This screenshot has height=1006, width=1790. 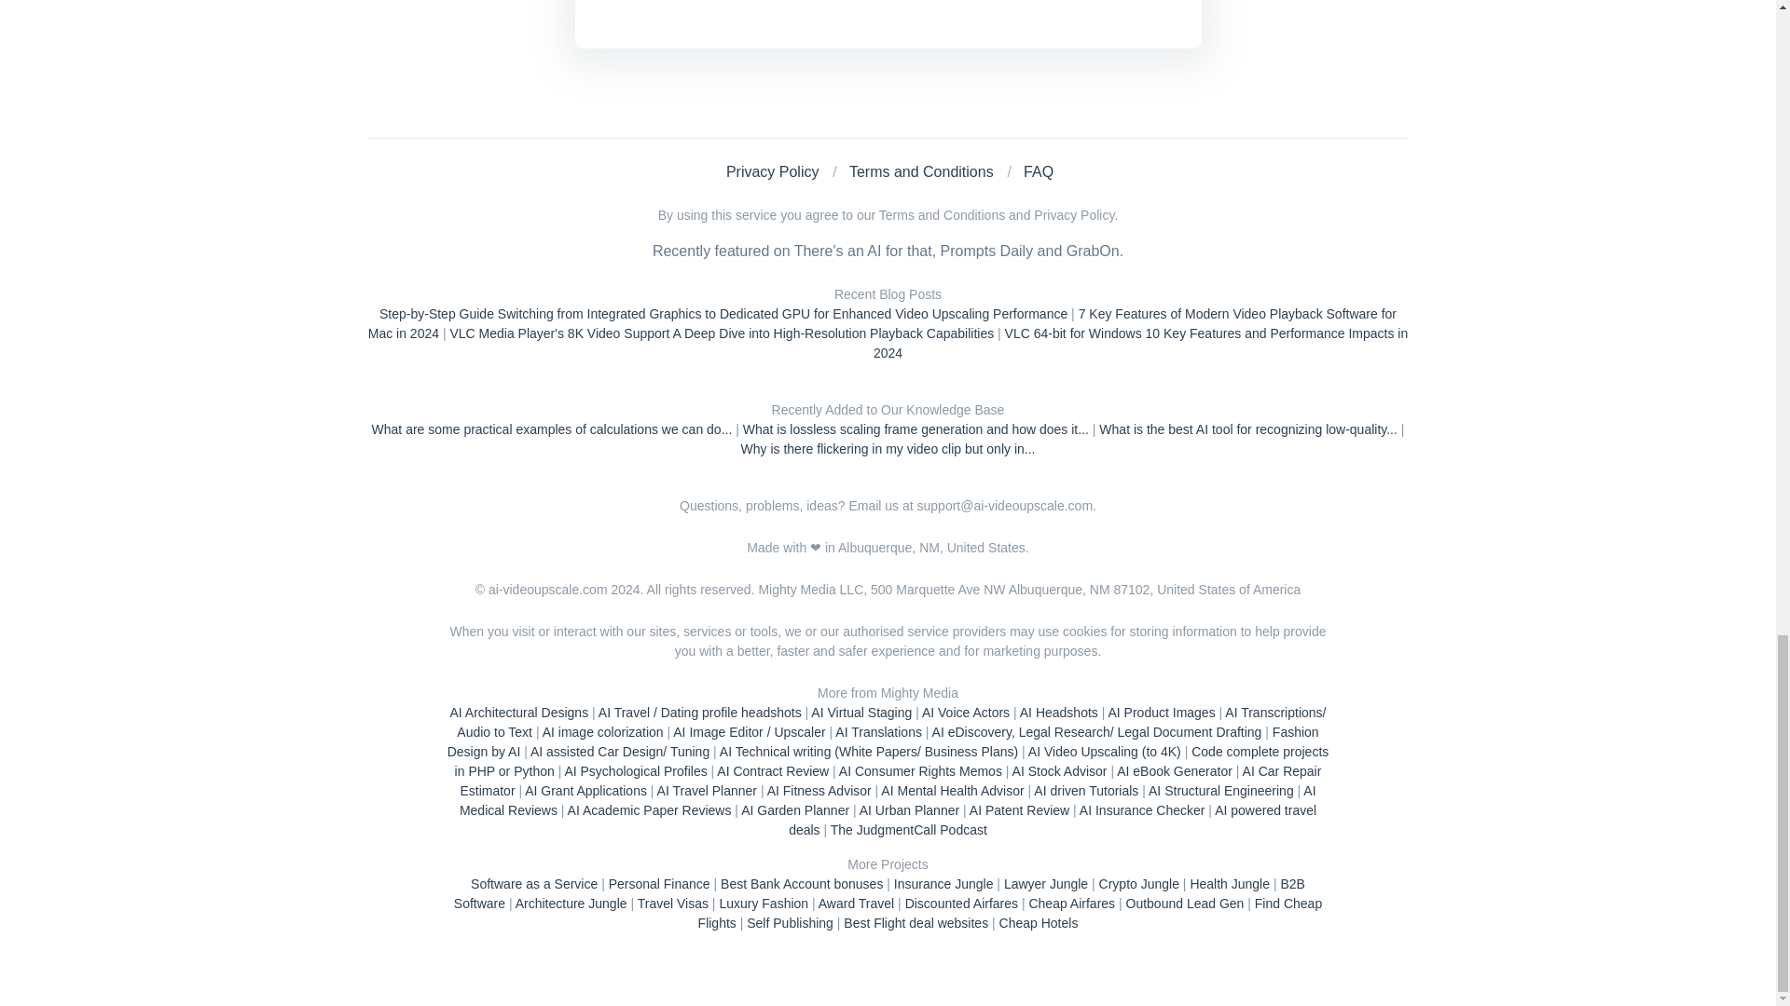 I want to click on AI Voice Actors, so click(x=965, y=713).